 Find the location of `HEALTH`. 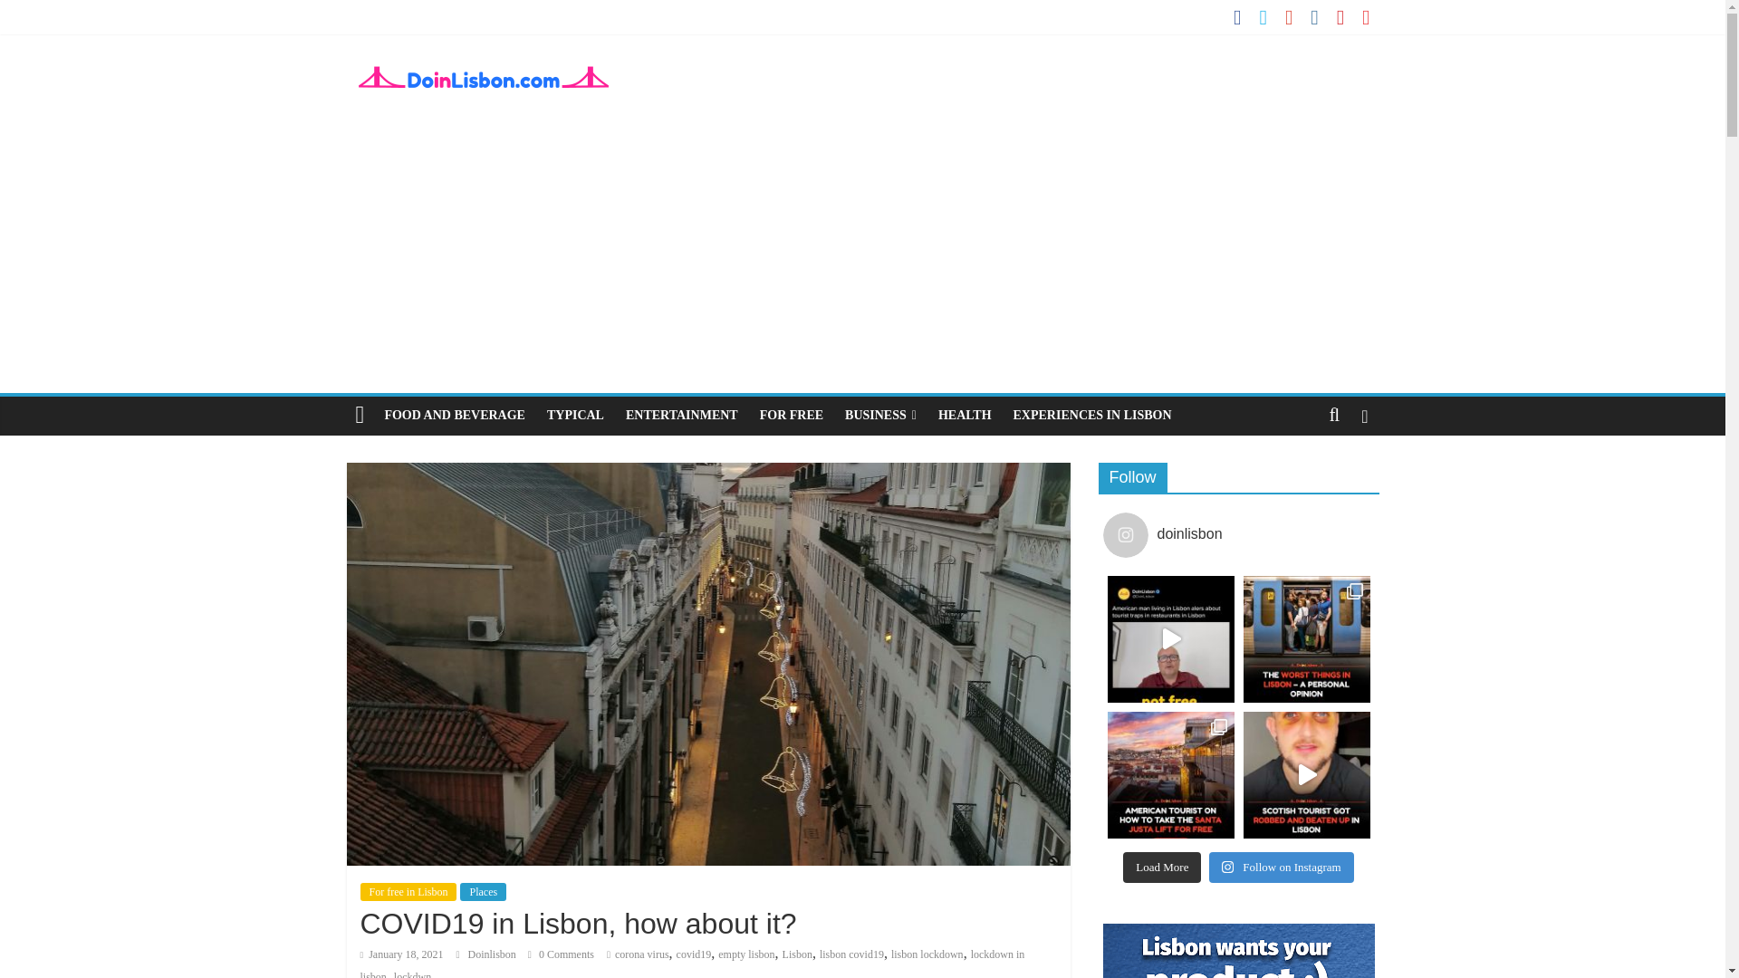

HEALTH is located at coordinates (965, 415).